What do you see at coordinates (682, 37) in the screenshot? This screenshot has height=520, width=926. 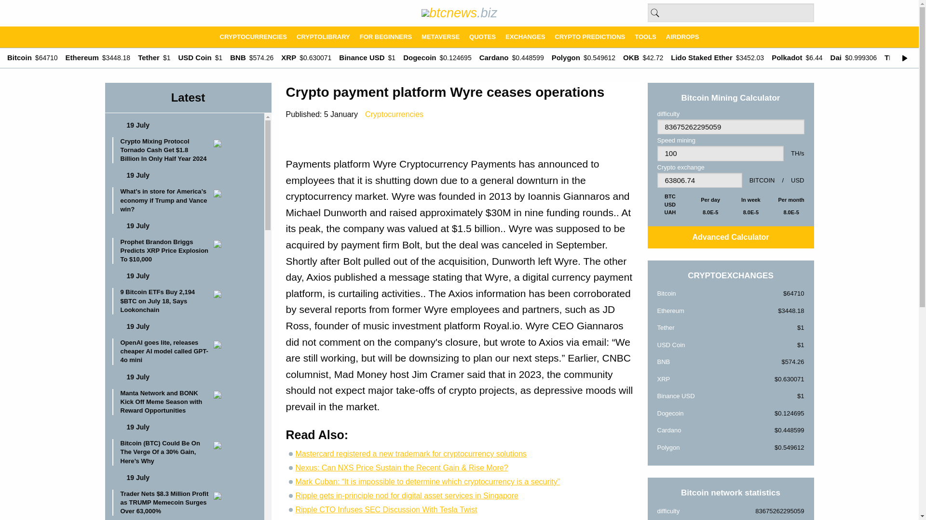 I see `AIRDROPS` at bounding box center [682, 37].